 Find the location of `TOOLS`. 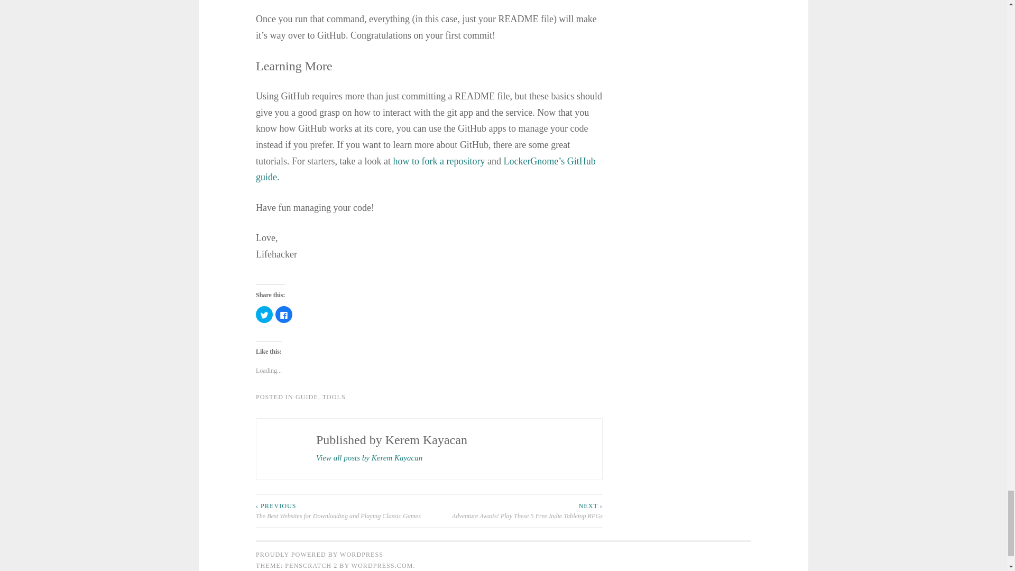

TOOLS is located at coordinates (334, 397).